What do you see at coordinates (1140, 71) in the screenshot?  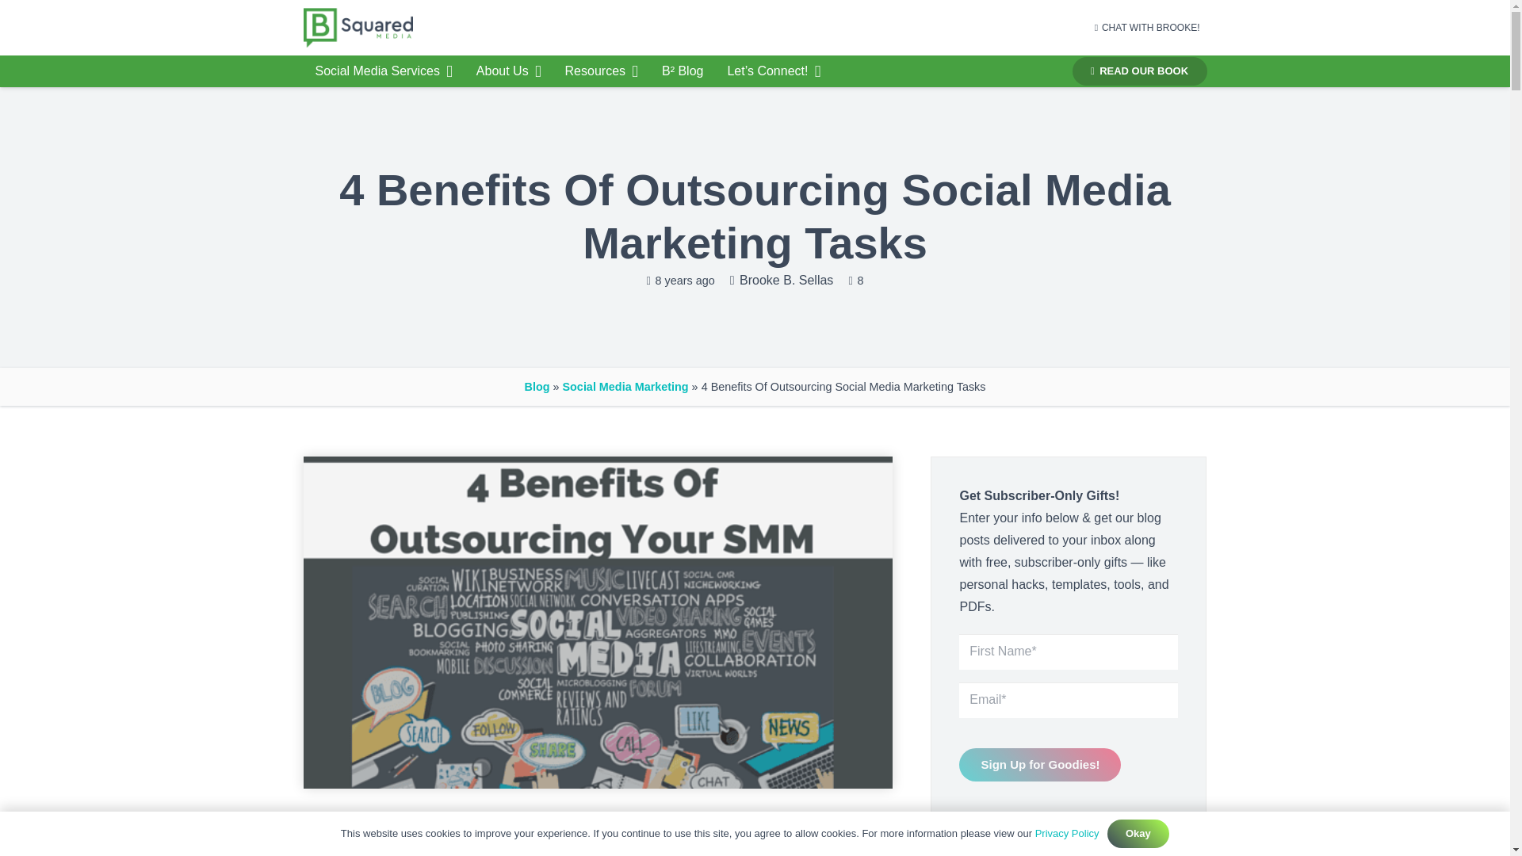 I see `READ OUR BOOK` at bounding box center [1140, 71].